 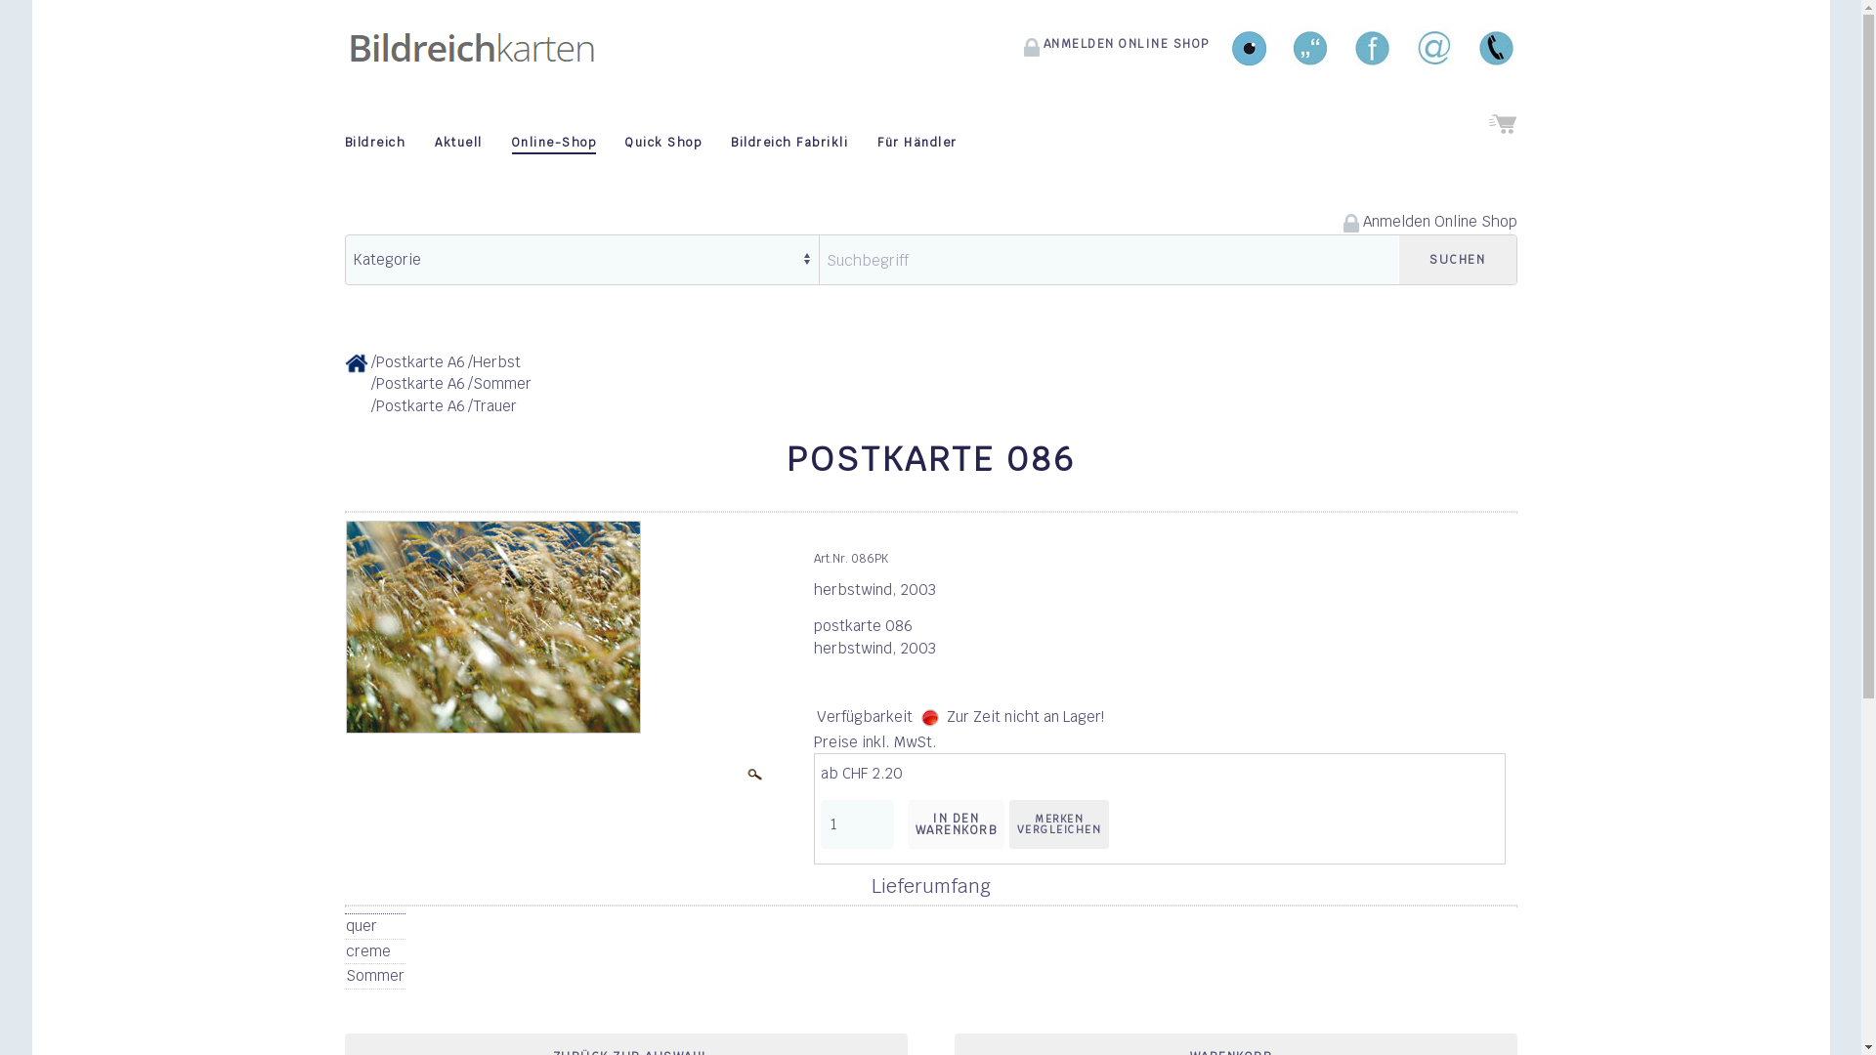 What do you see at coordinates (494, 406) in the screenshot?
I see `Trauer` at bounding box center [494, 406].